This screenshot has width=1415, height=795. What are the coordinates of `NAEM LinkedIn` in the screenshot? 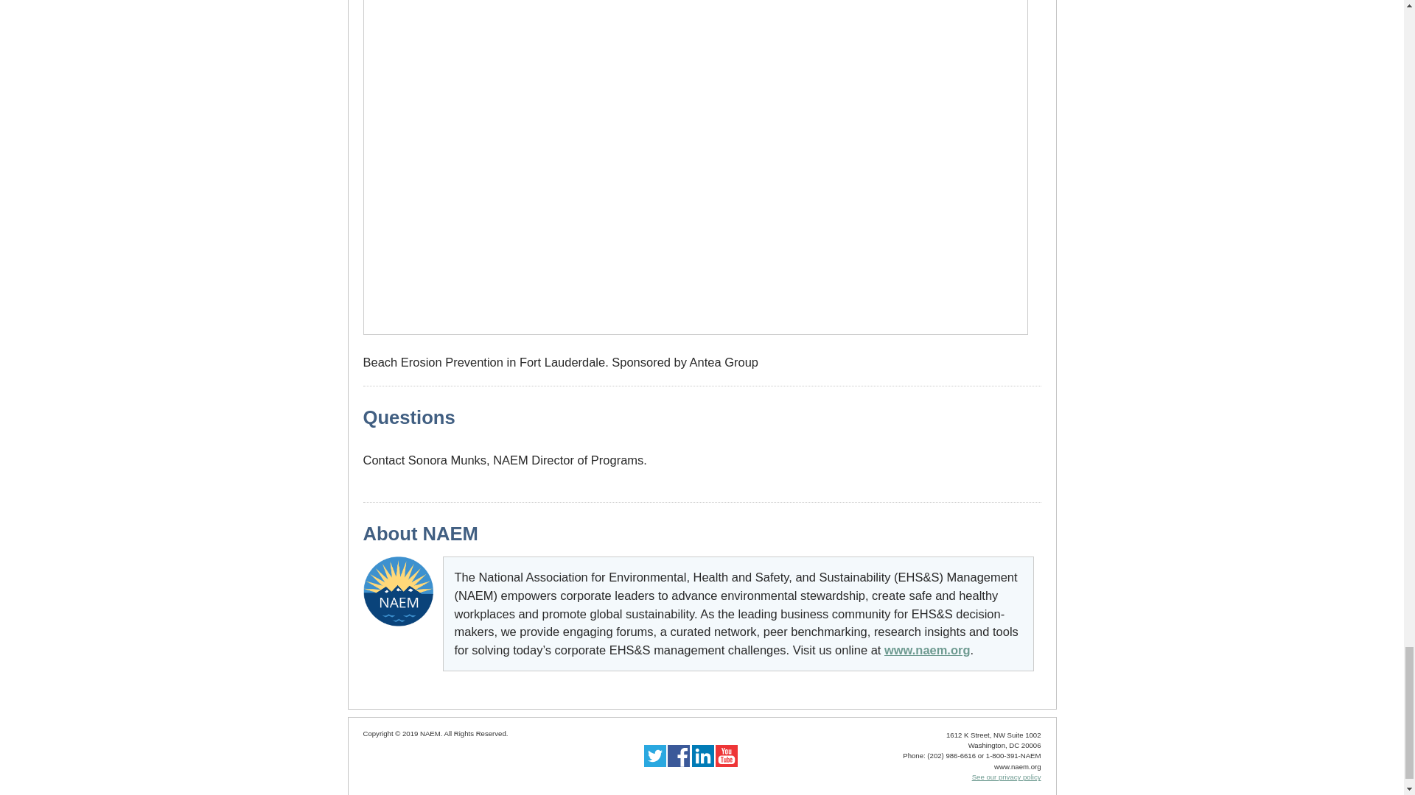 It's located at (703, 764).